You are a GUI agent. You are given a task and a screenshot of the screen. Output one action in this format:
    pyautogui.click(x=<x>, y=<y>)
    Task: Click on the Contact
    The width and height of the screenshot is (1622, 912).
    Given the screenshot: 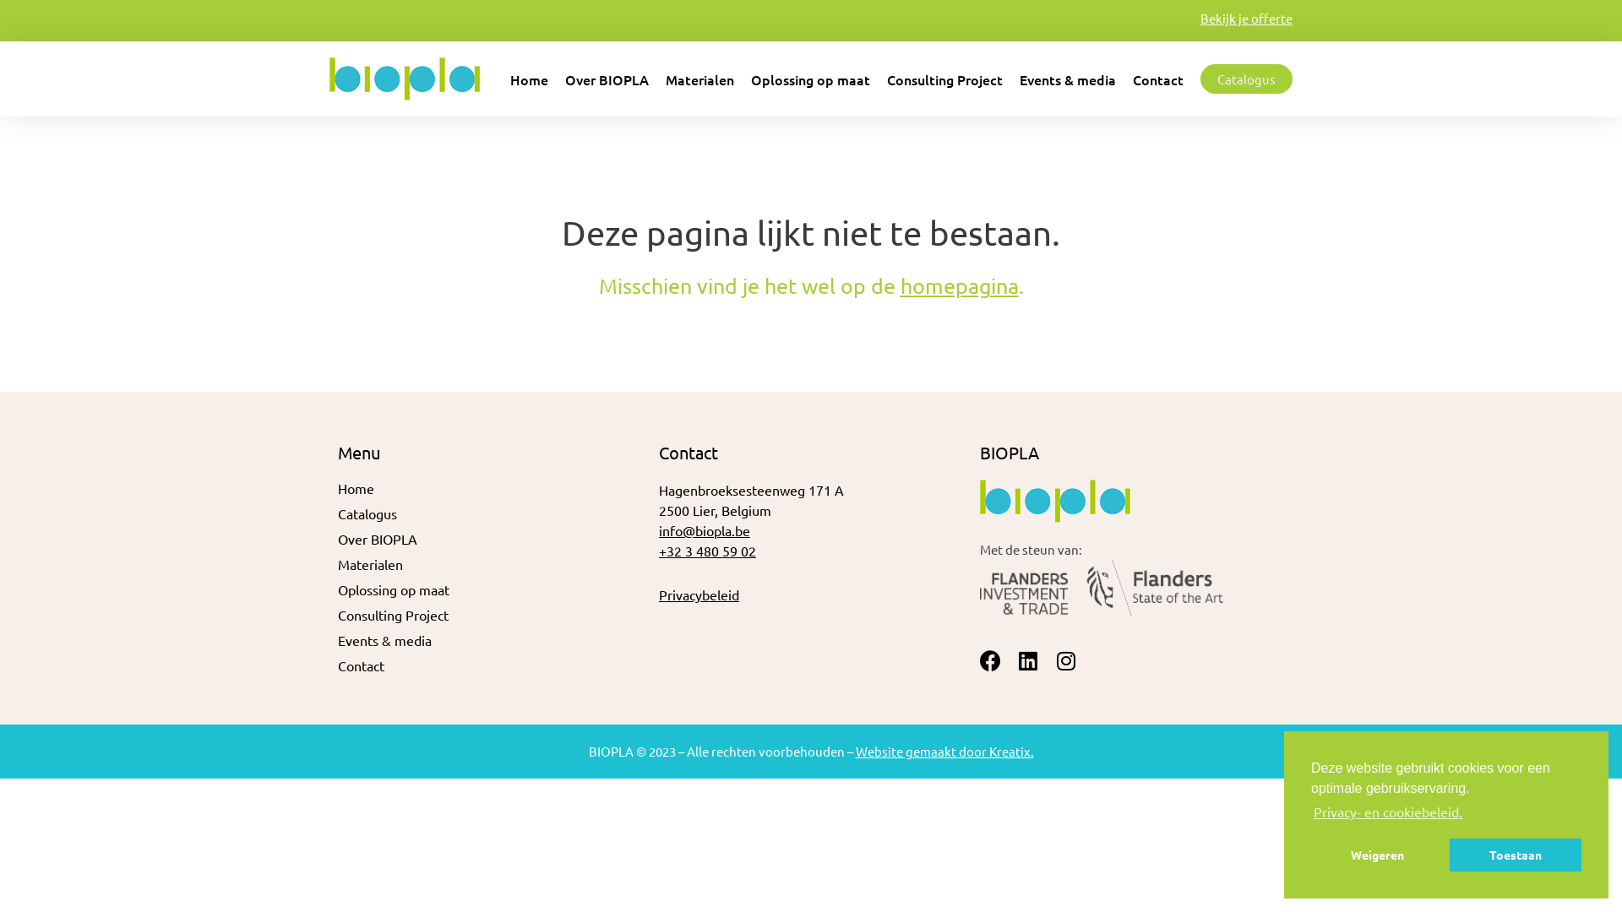 What is the action you would take?
    pyautogui.click(x=1158, y=79)
    